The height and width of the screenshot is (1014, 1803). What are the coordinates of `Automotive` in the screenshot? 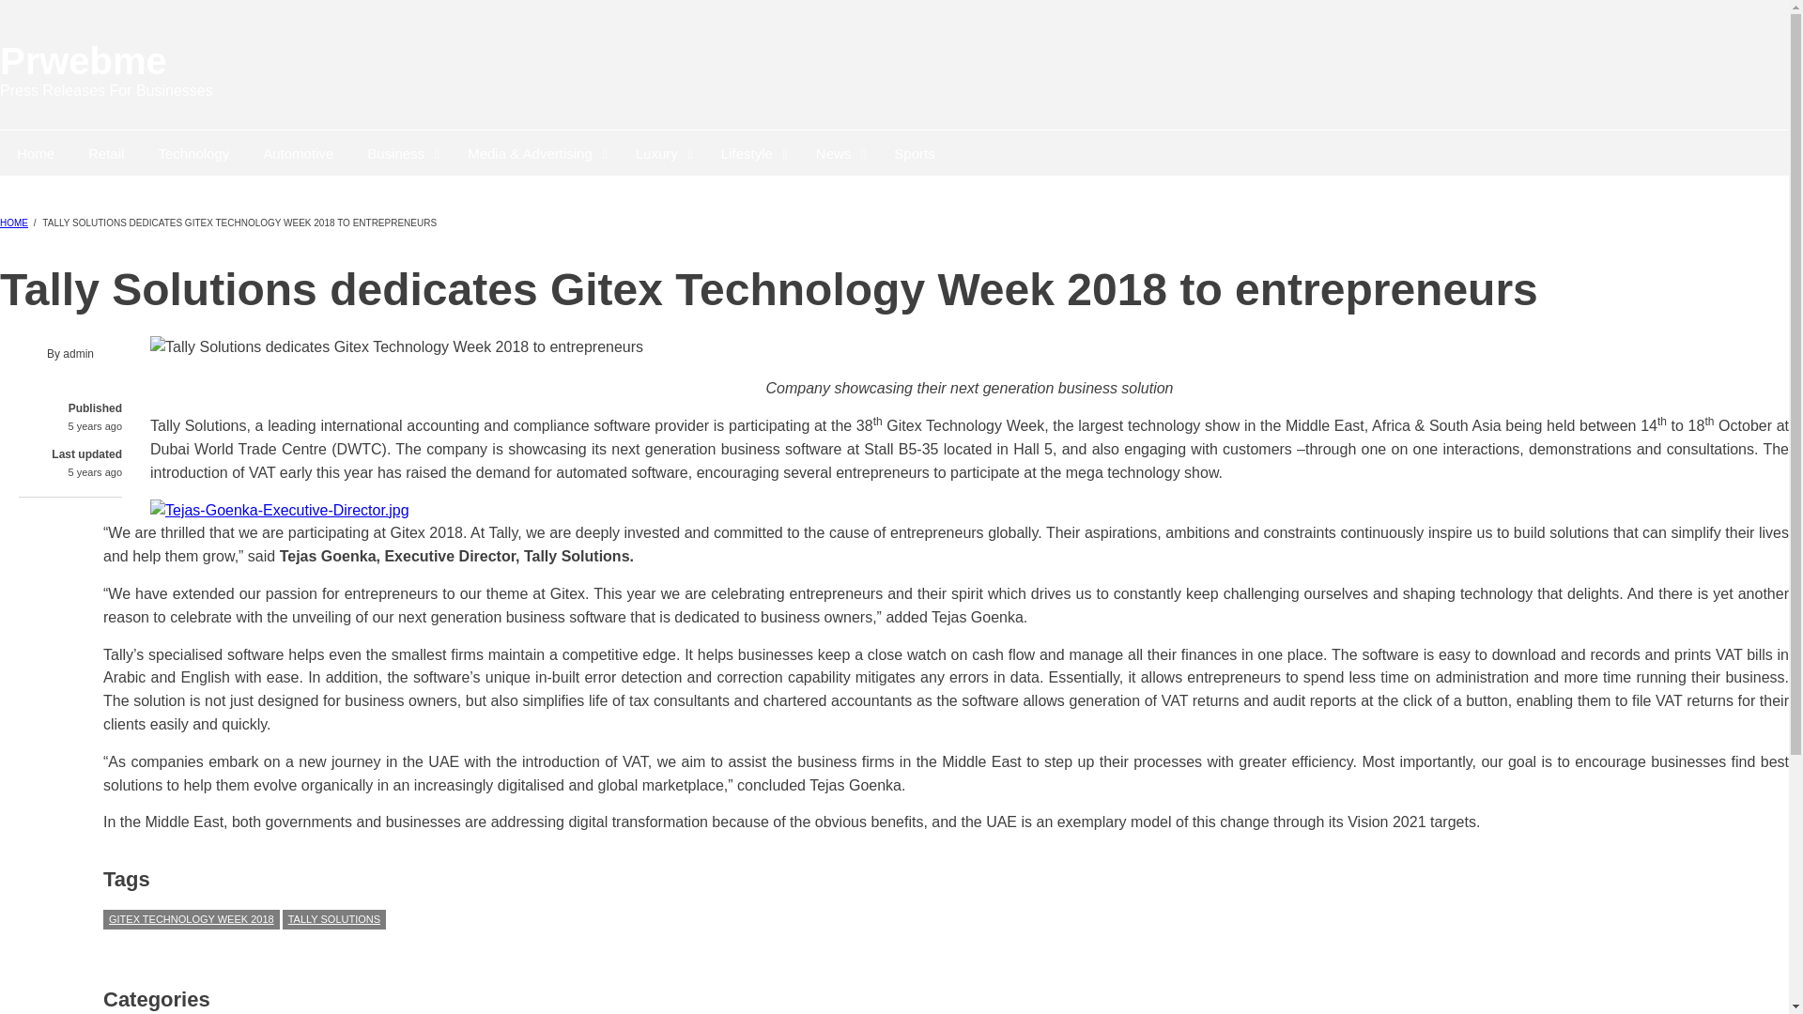 It's located at (297, 152).